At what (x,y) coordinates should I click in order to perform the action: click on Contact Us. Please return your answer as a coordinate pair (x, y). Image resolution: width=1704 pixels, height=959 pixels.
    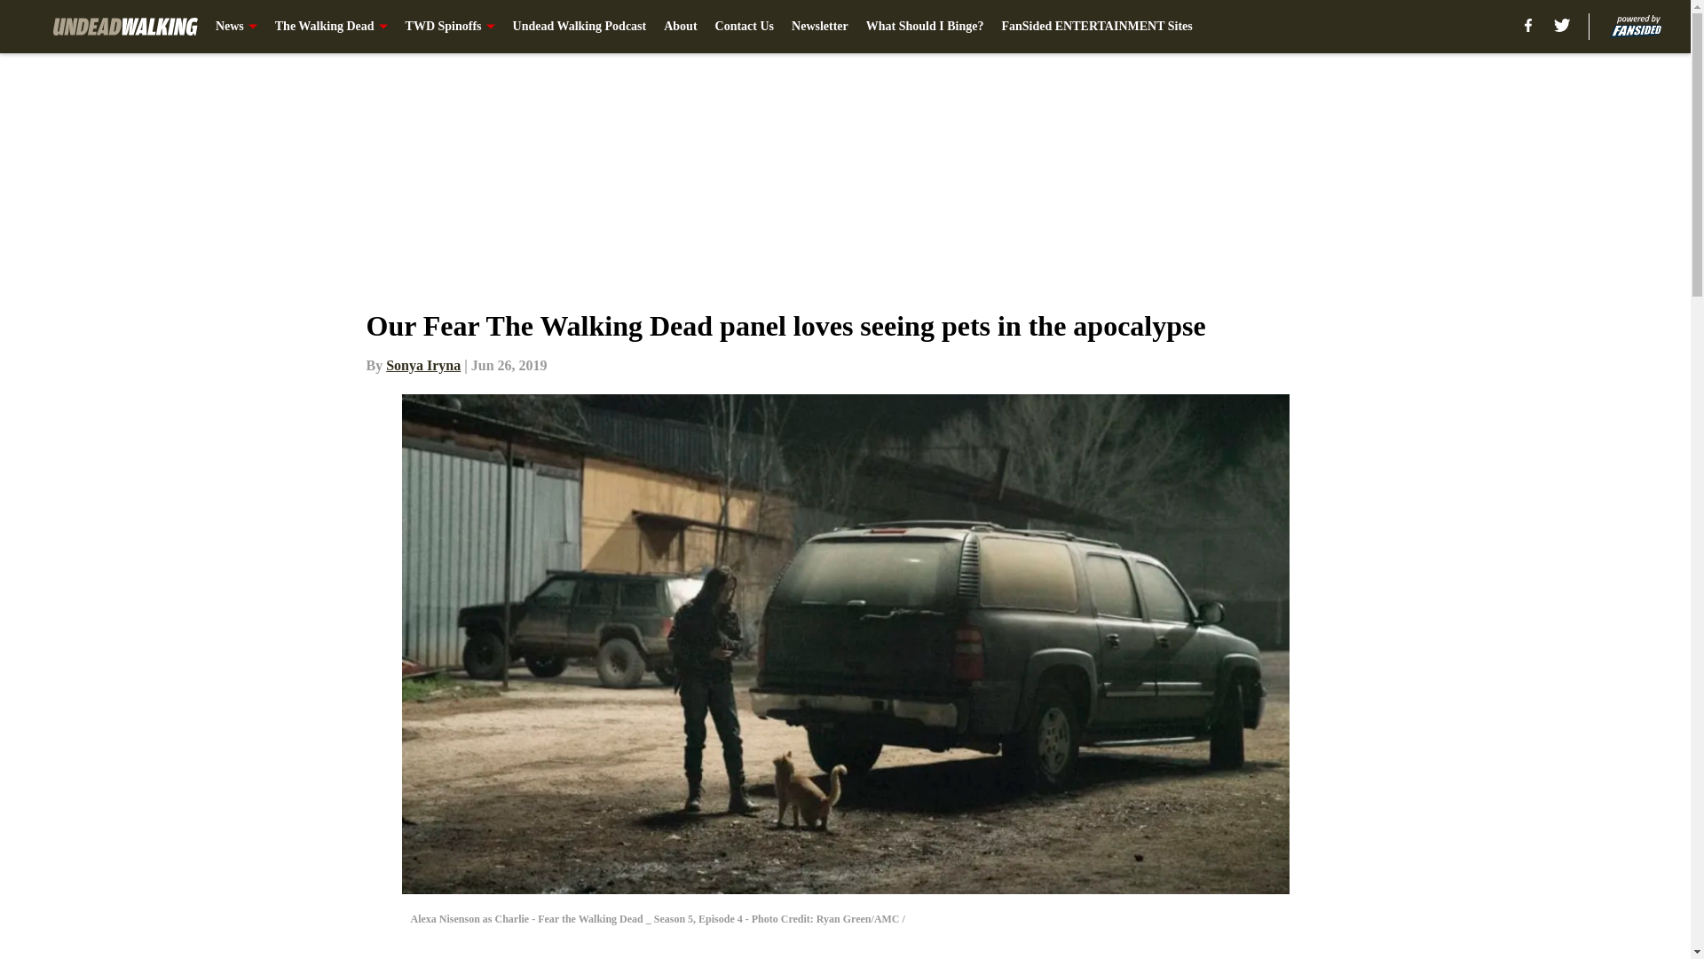
    Looking at the image, I should click on (745, 27).